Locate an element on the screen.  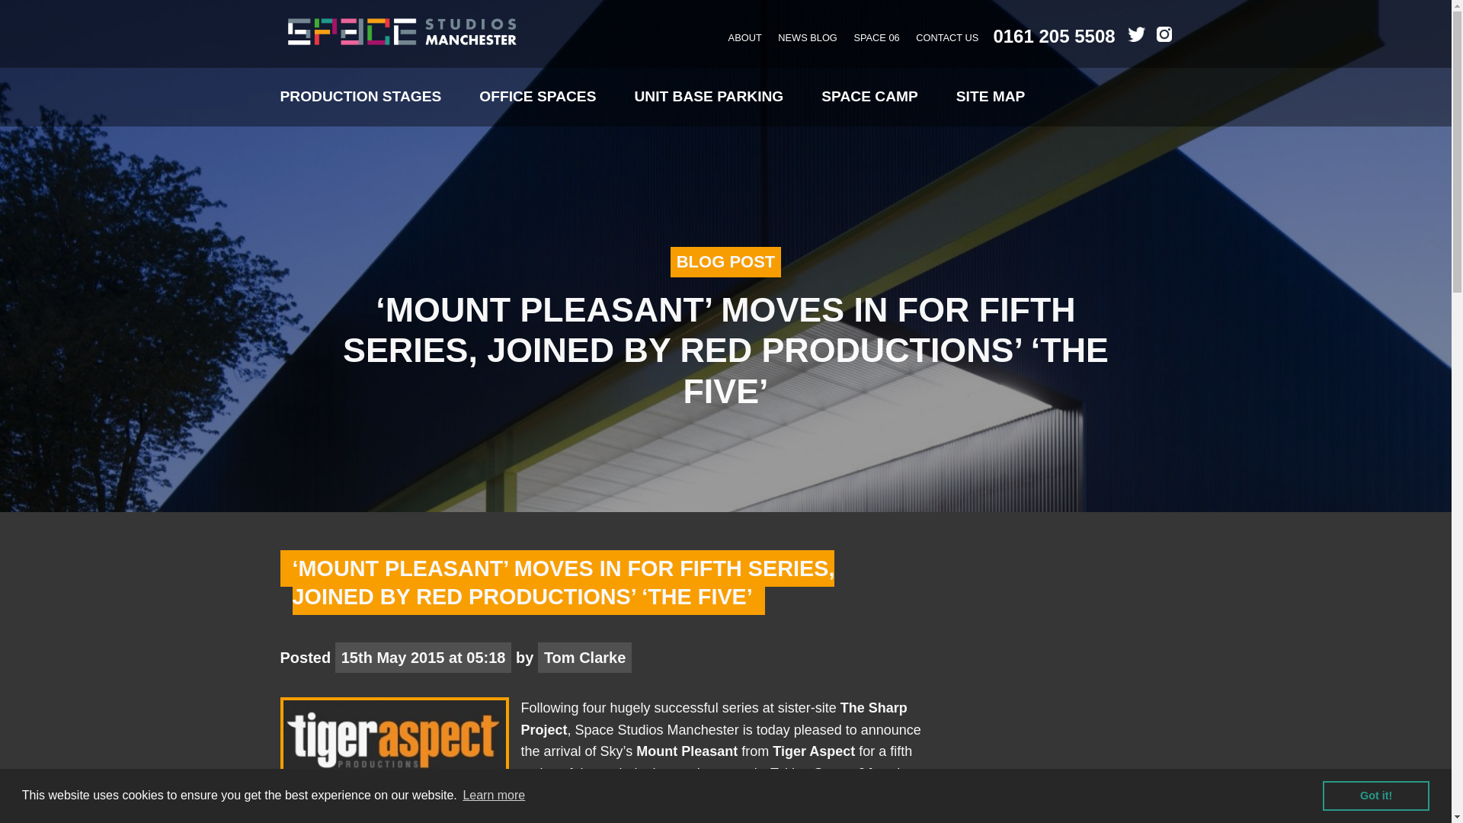
The Sharp Project is located at coordinates (713, 719).